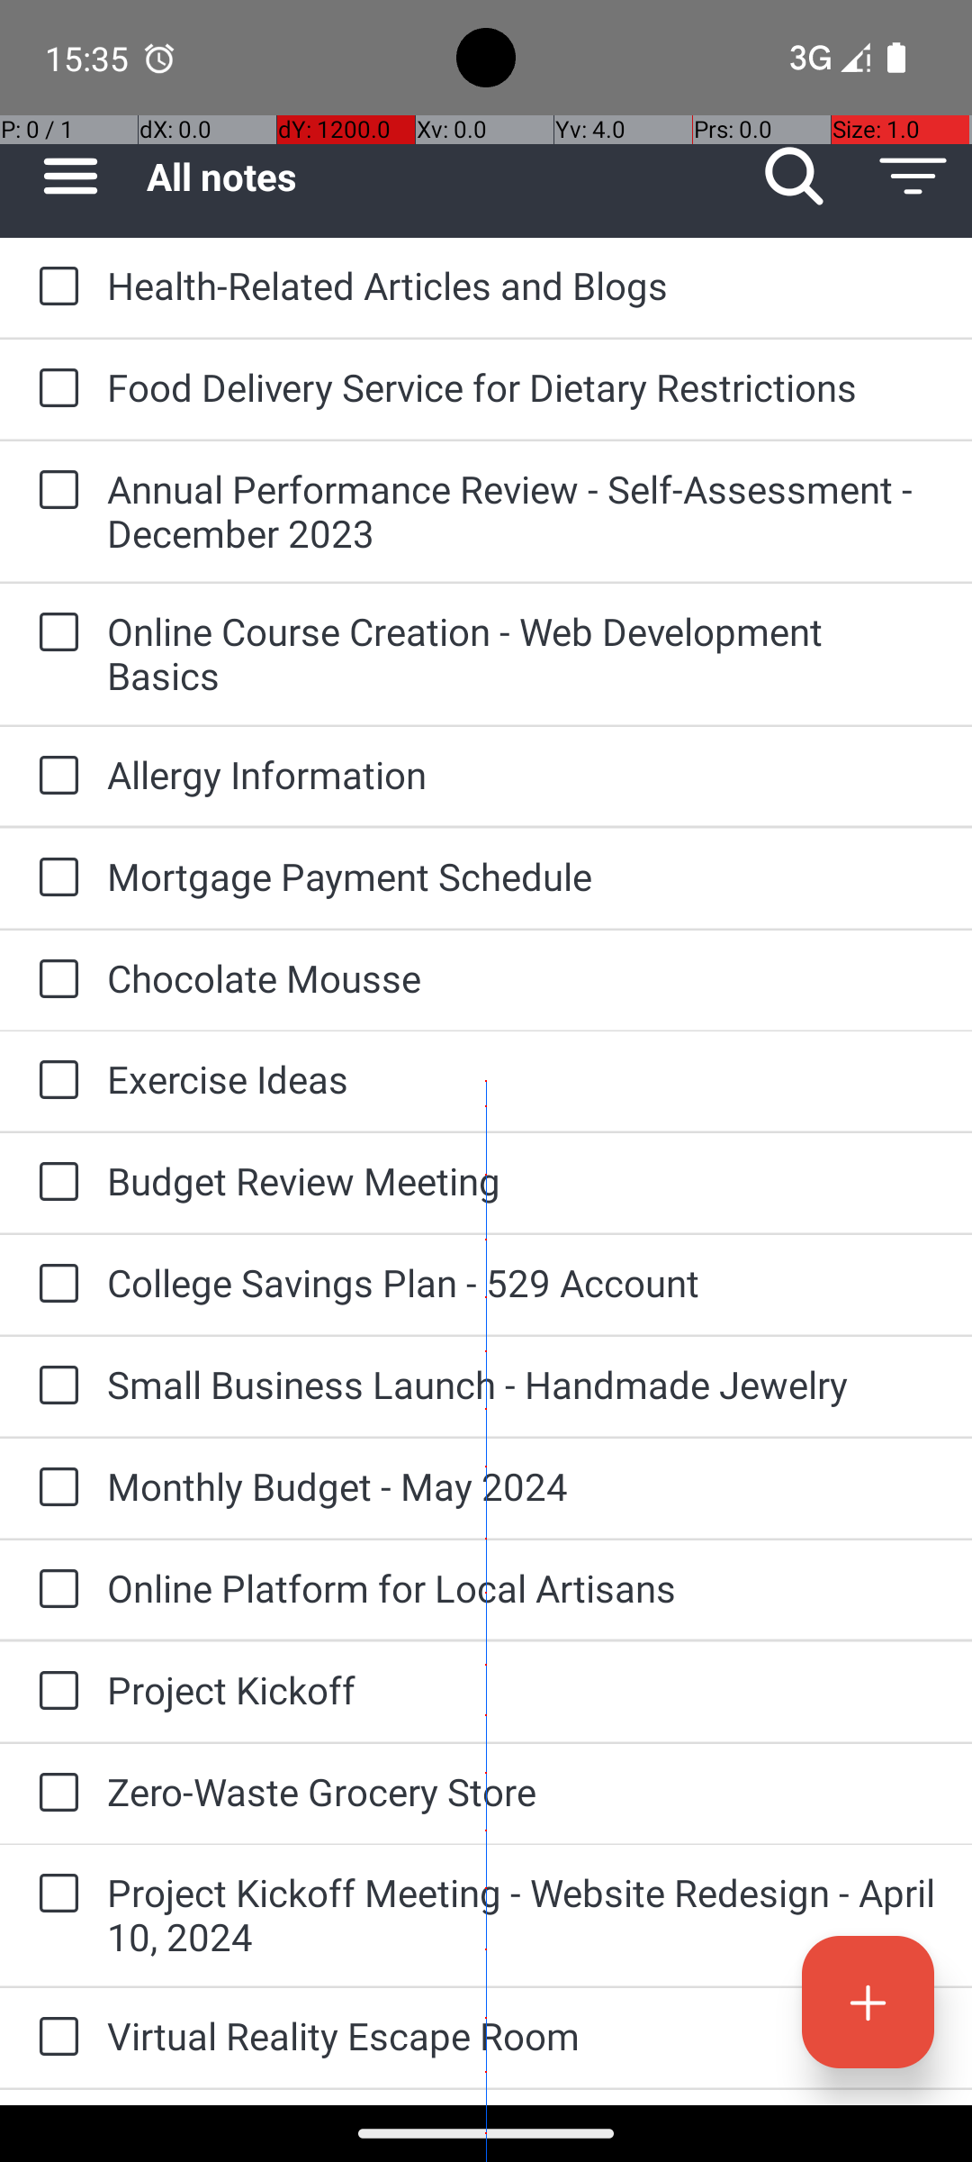 Image resolution: width=972 pixels, height=2162 pixels. I want to click on to-do: Monthly Budget - May 2024, so click(54, 1488).